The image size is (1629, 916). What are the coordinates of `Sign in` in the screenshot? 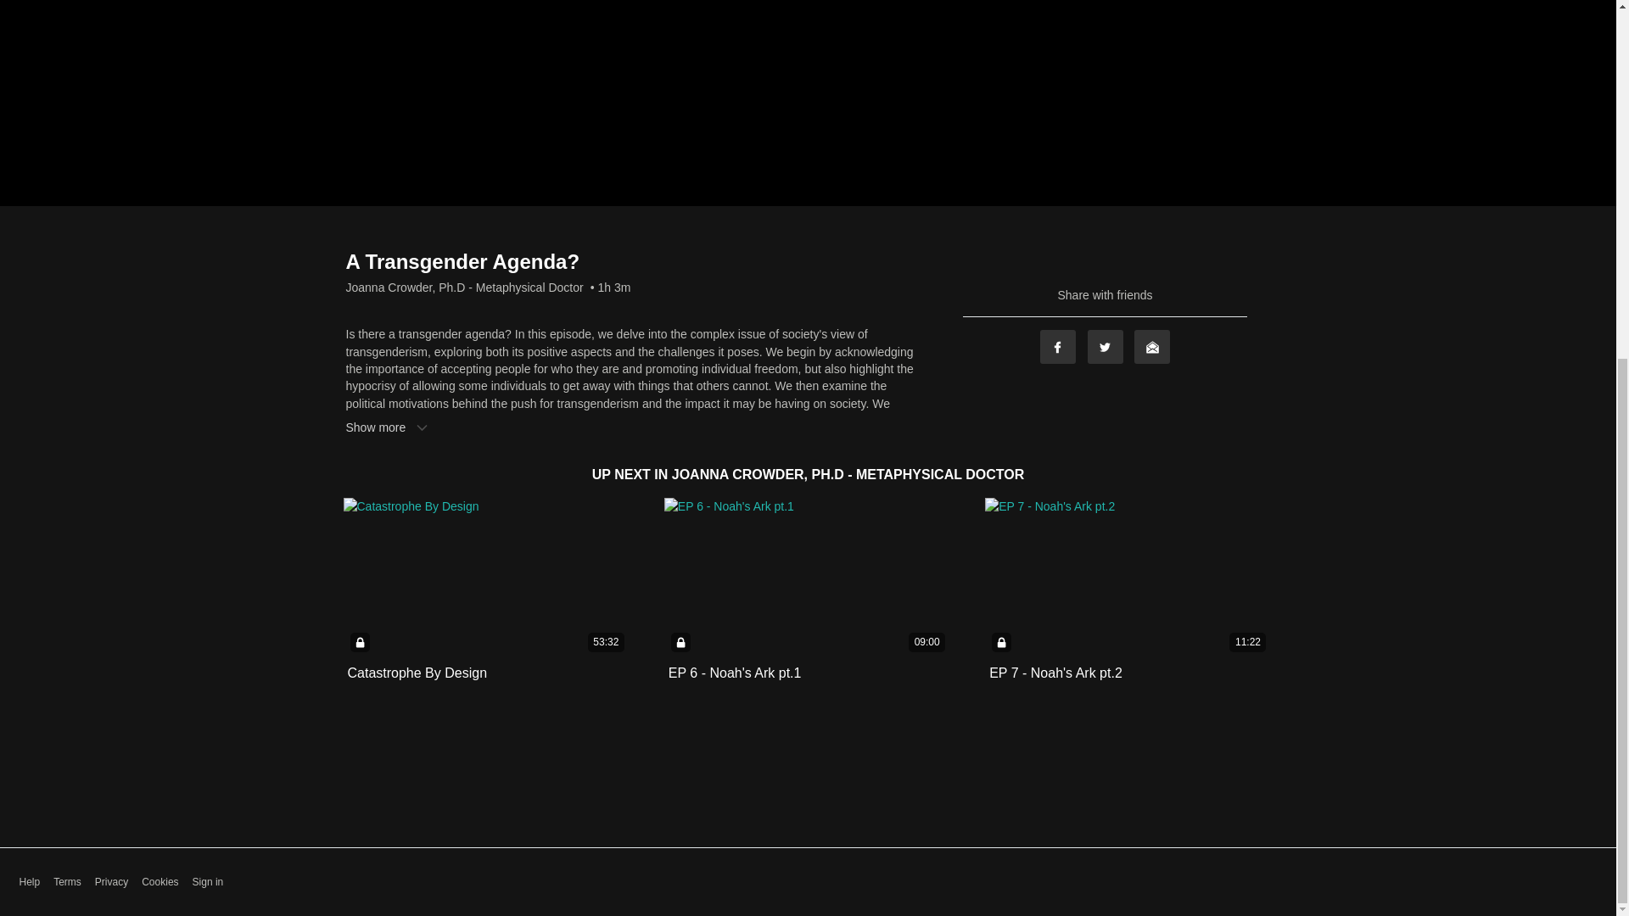 It's located at (208, 882).